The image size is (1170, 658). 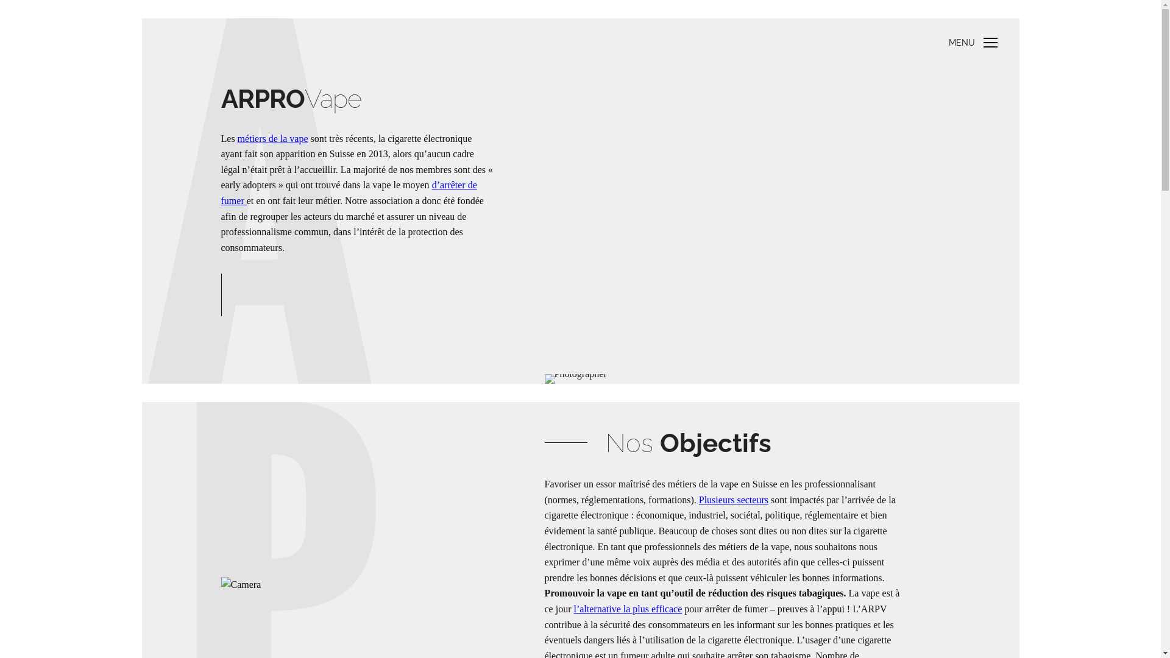 What do you see at coordinates (734, 500) in the screenshot?
I see `Plusieurs secteurs` at bounding box center [734, 500].